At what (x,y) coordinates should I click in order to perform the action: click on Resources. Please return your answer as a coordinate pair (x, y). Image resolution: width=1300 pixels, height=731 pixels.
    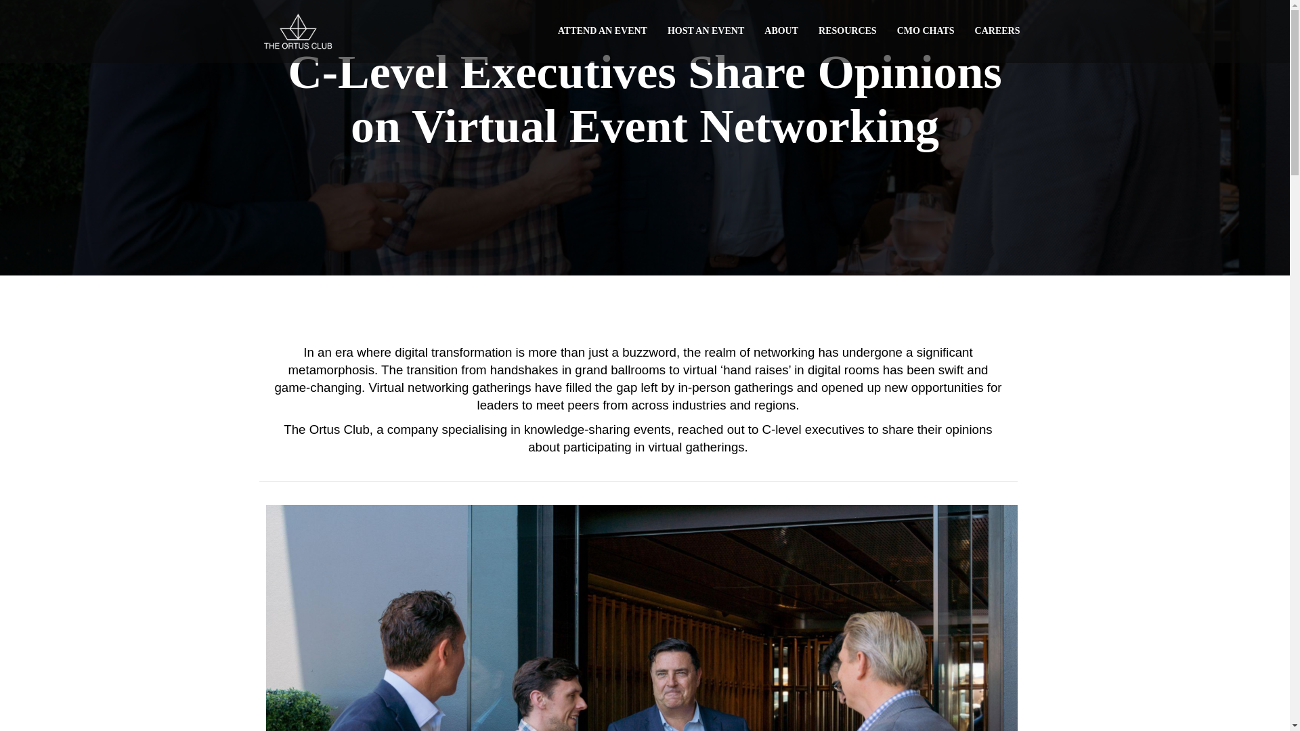
    Looking at the image, I should click on (848, 31).